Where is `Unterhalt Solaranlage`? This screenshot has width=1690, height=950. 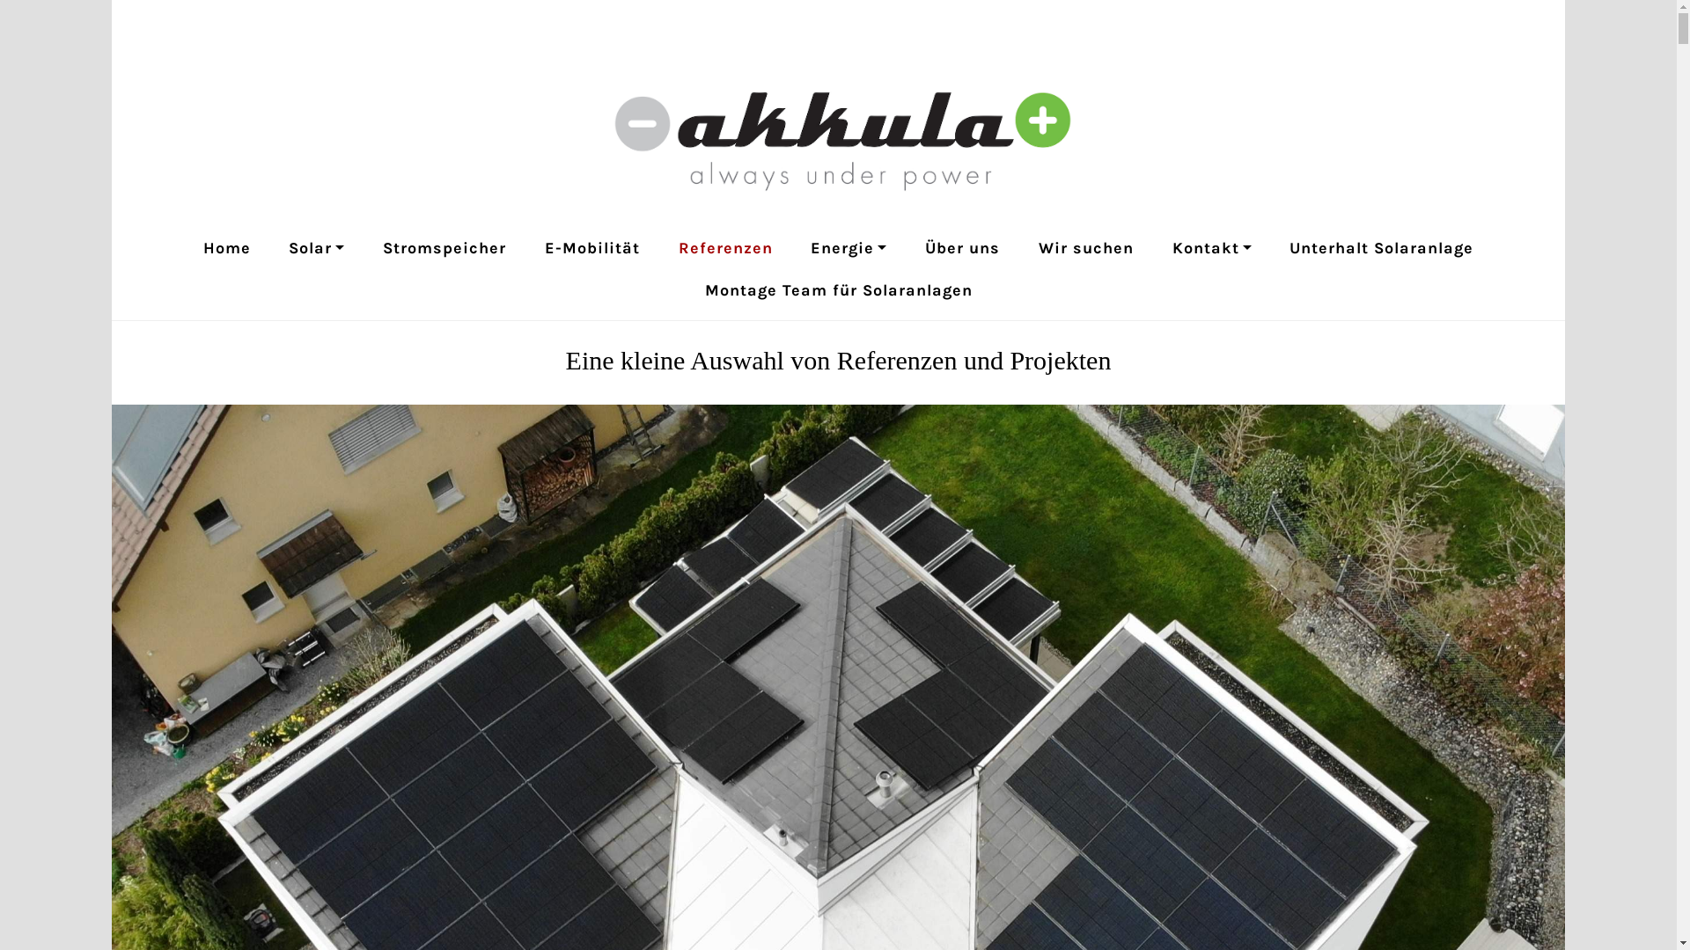
Unterhalt Solaranlage is located at coordinates (1382, 248).